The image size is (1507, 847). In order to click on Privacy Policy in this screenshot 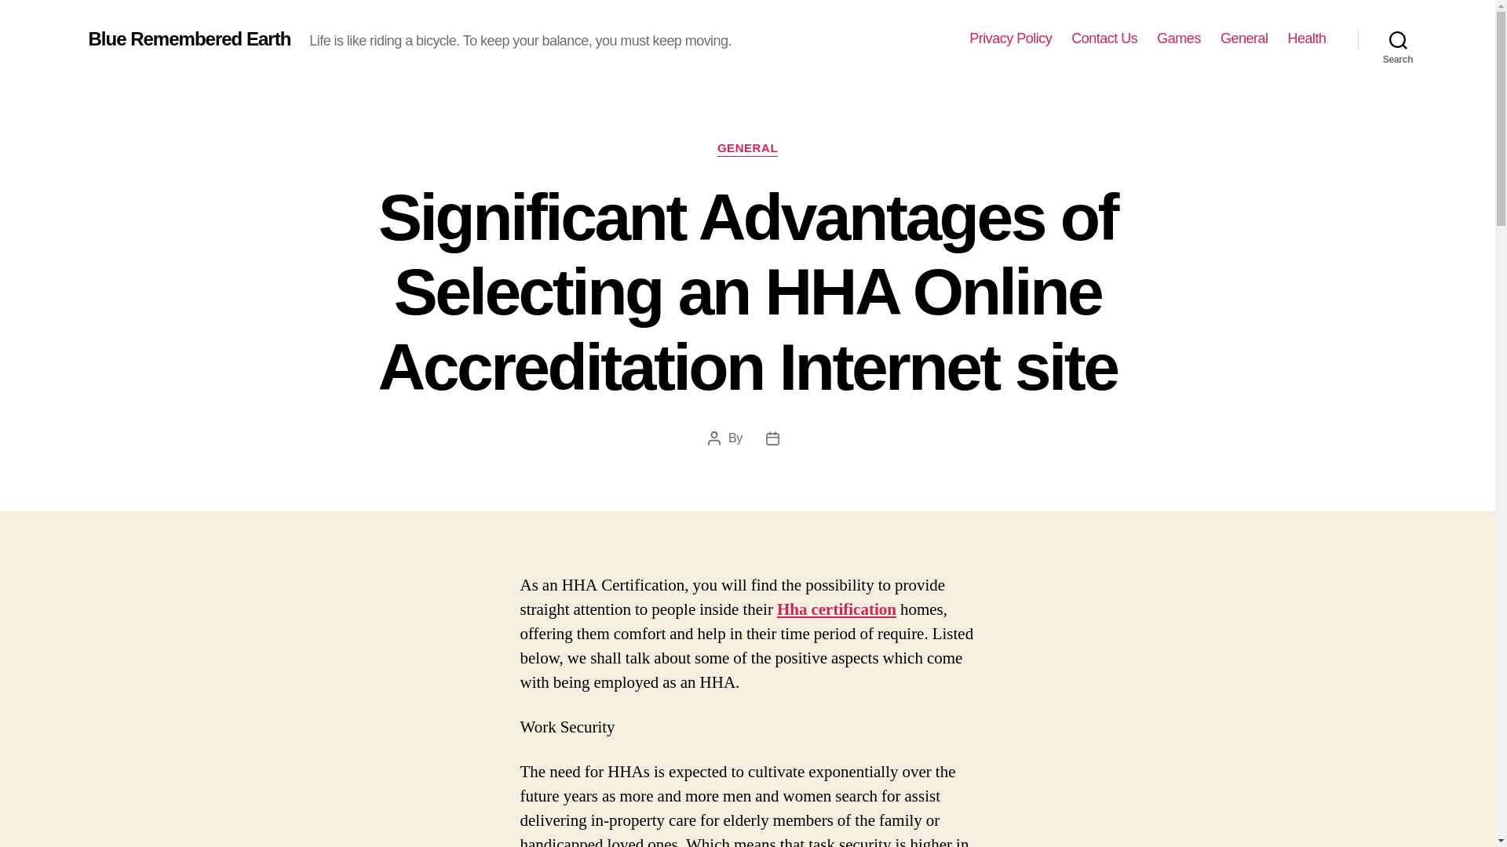, I will do `click(1010, 38)`.